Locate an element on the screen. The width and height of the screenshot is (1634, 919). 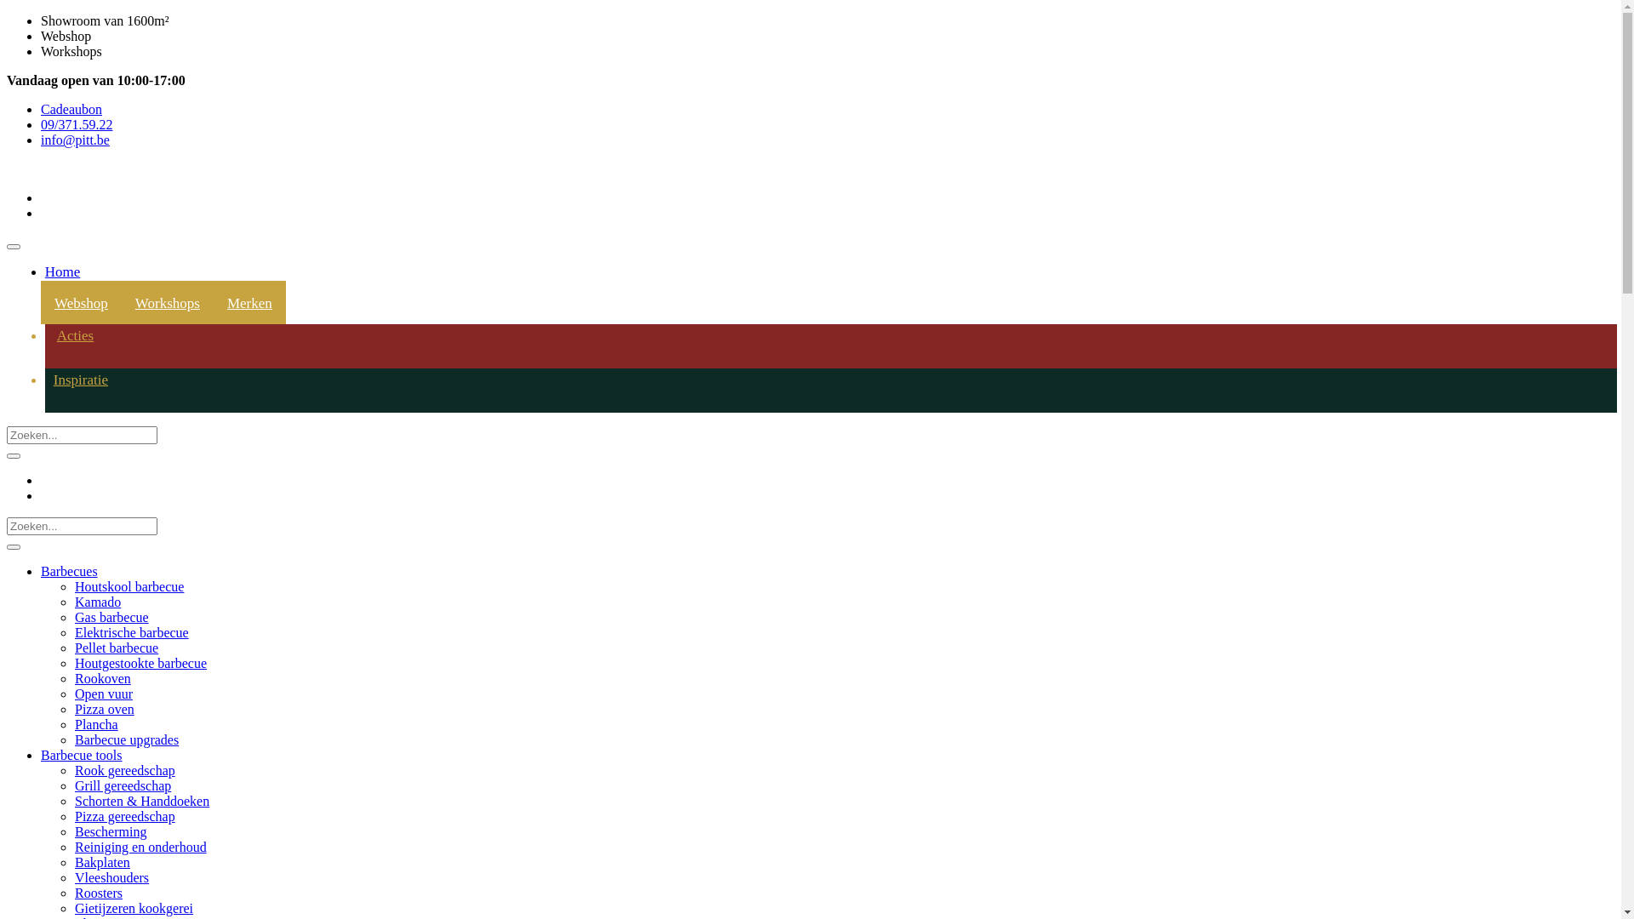
Gietijzeren kookgerei is located at coordinates (134, 909).